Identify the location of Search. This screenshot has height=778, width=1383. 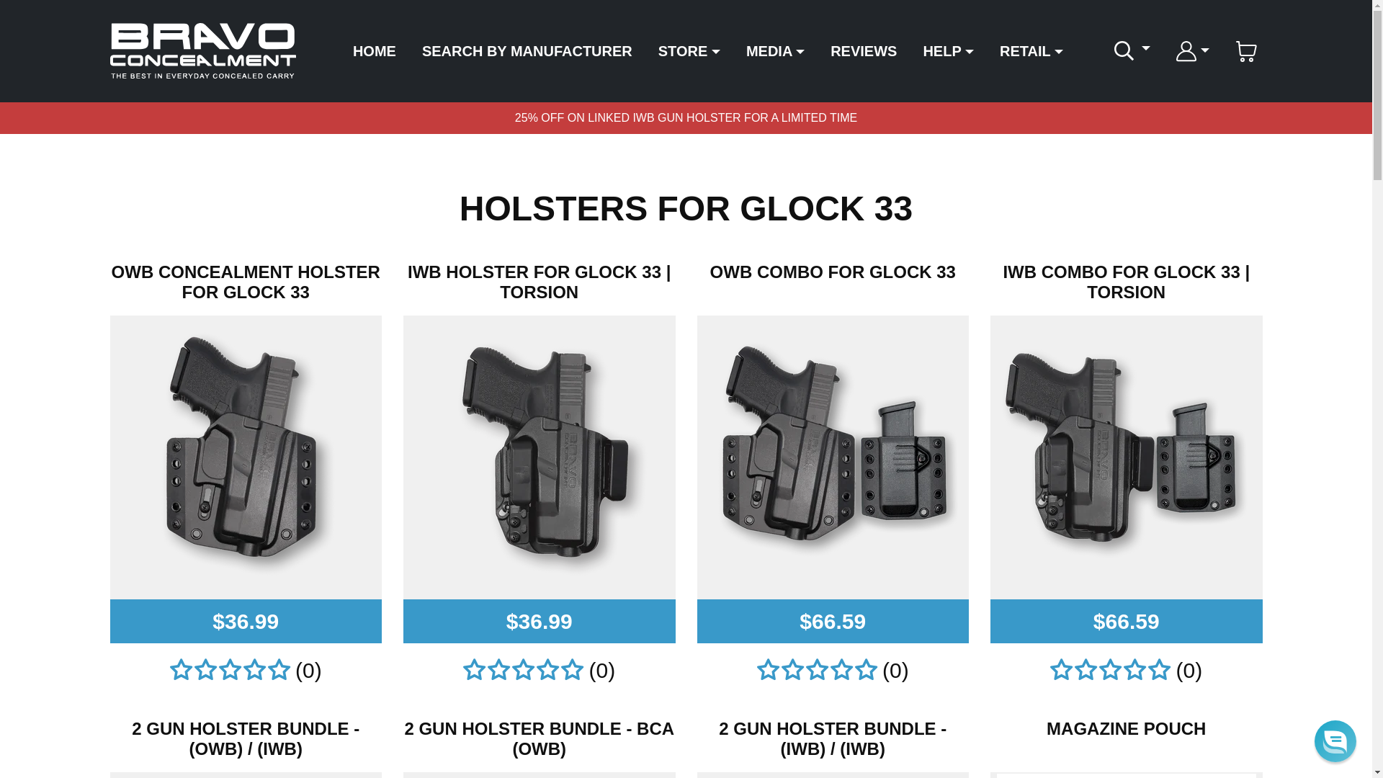
(1124, 50).